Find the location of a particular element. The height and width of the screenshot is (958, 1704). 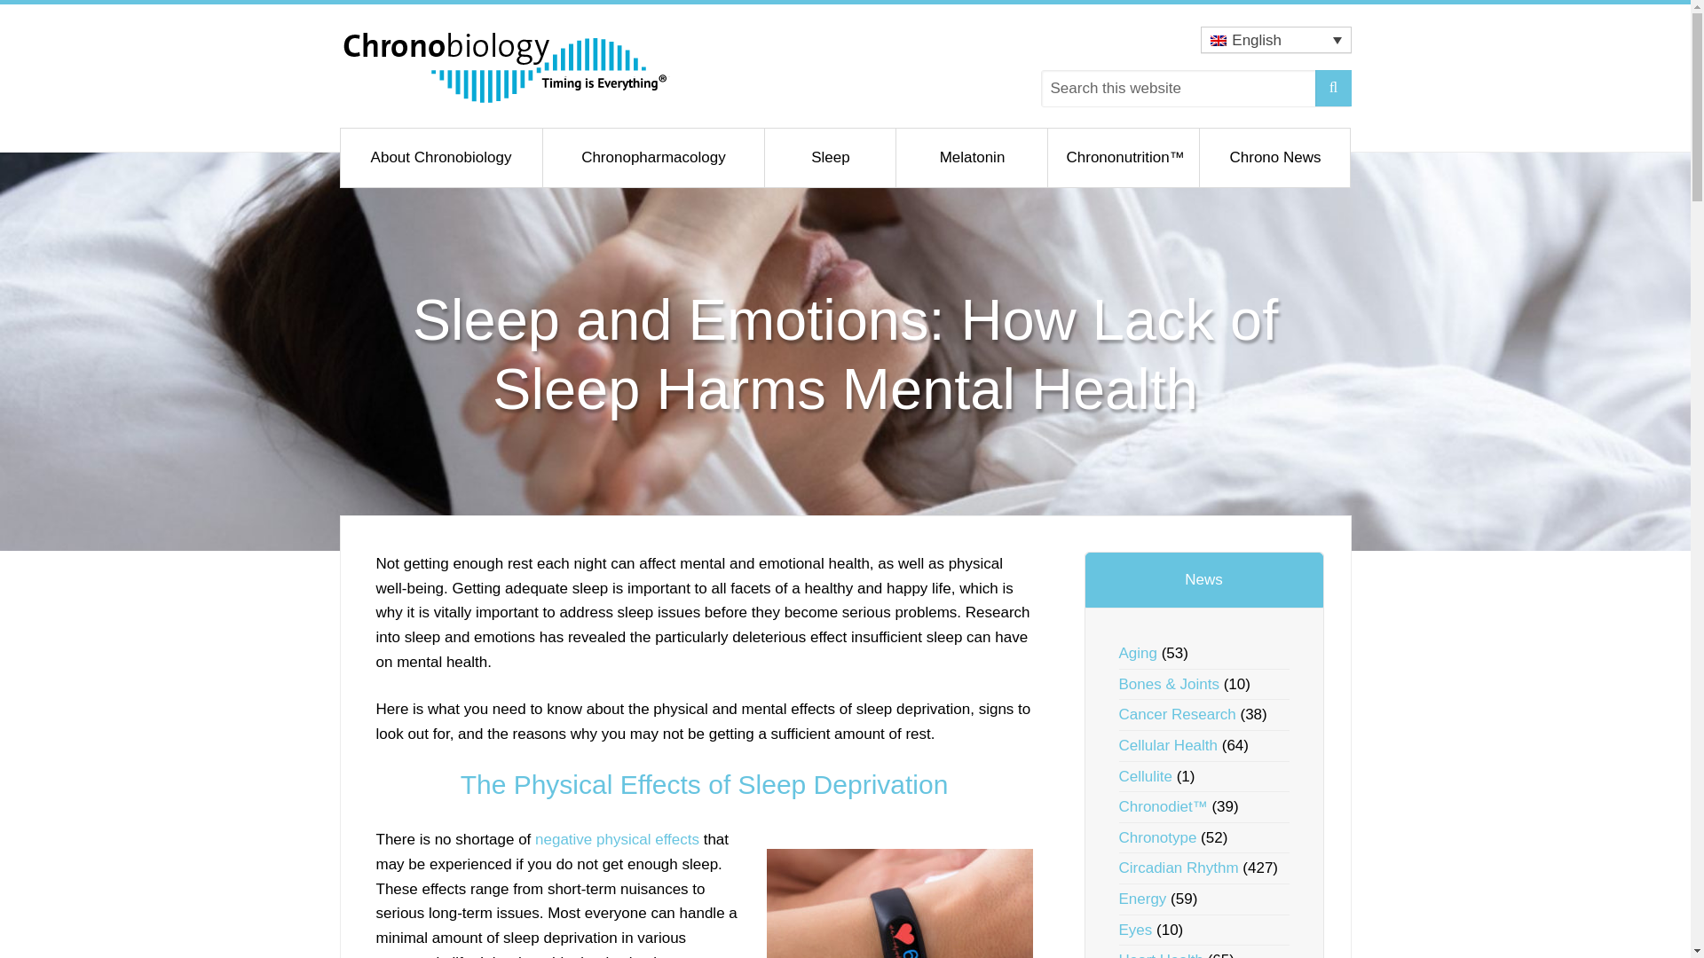

Chrono News is located at coordinates (1274, 157).